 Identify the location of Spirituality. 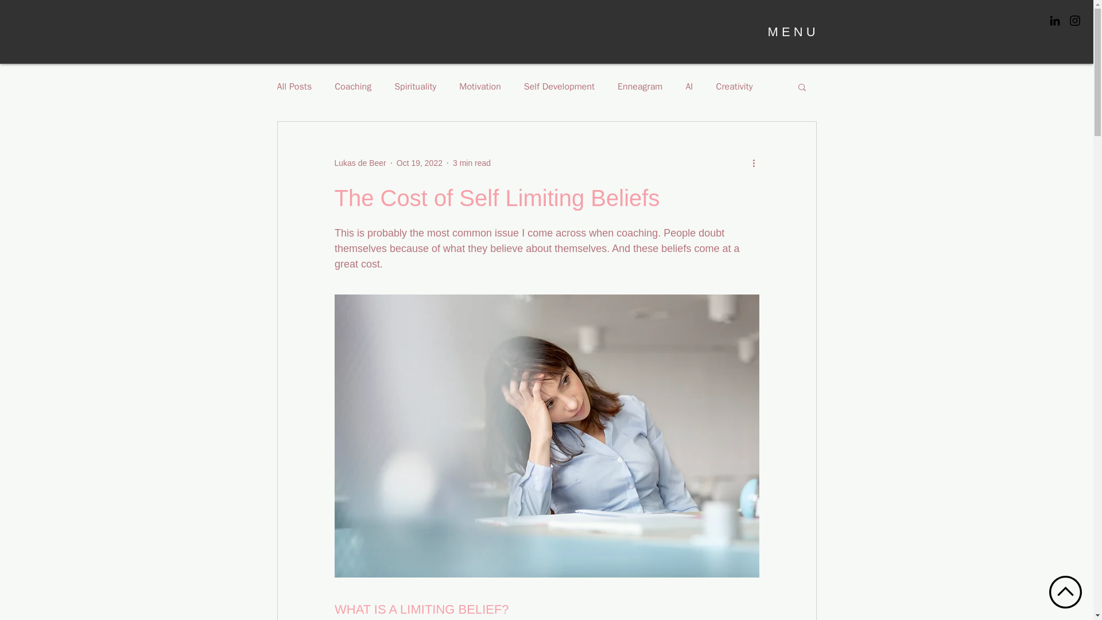
(416, 86).